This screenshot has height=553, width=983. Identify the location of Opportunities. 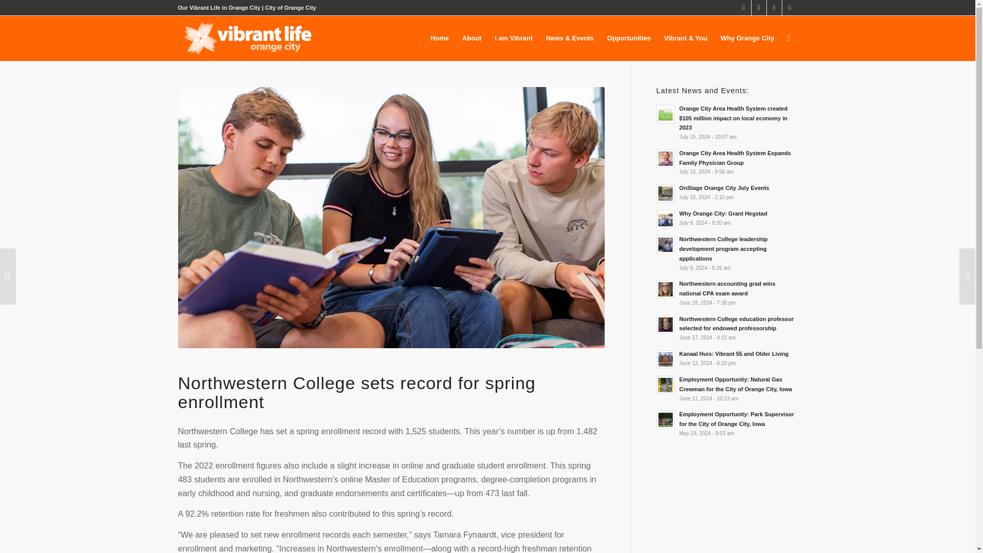
(629, 38).